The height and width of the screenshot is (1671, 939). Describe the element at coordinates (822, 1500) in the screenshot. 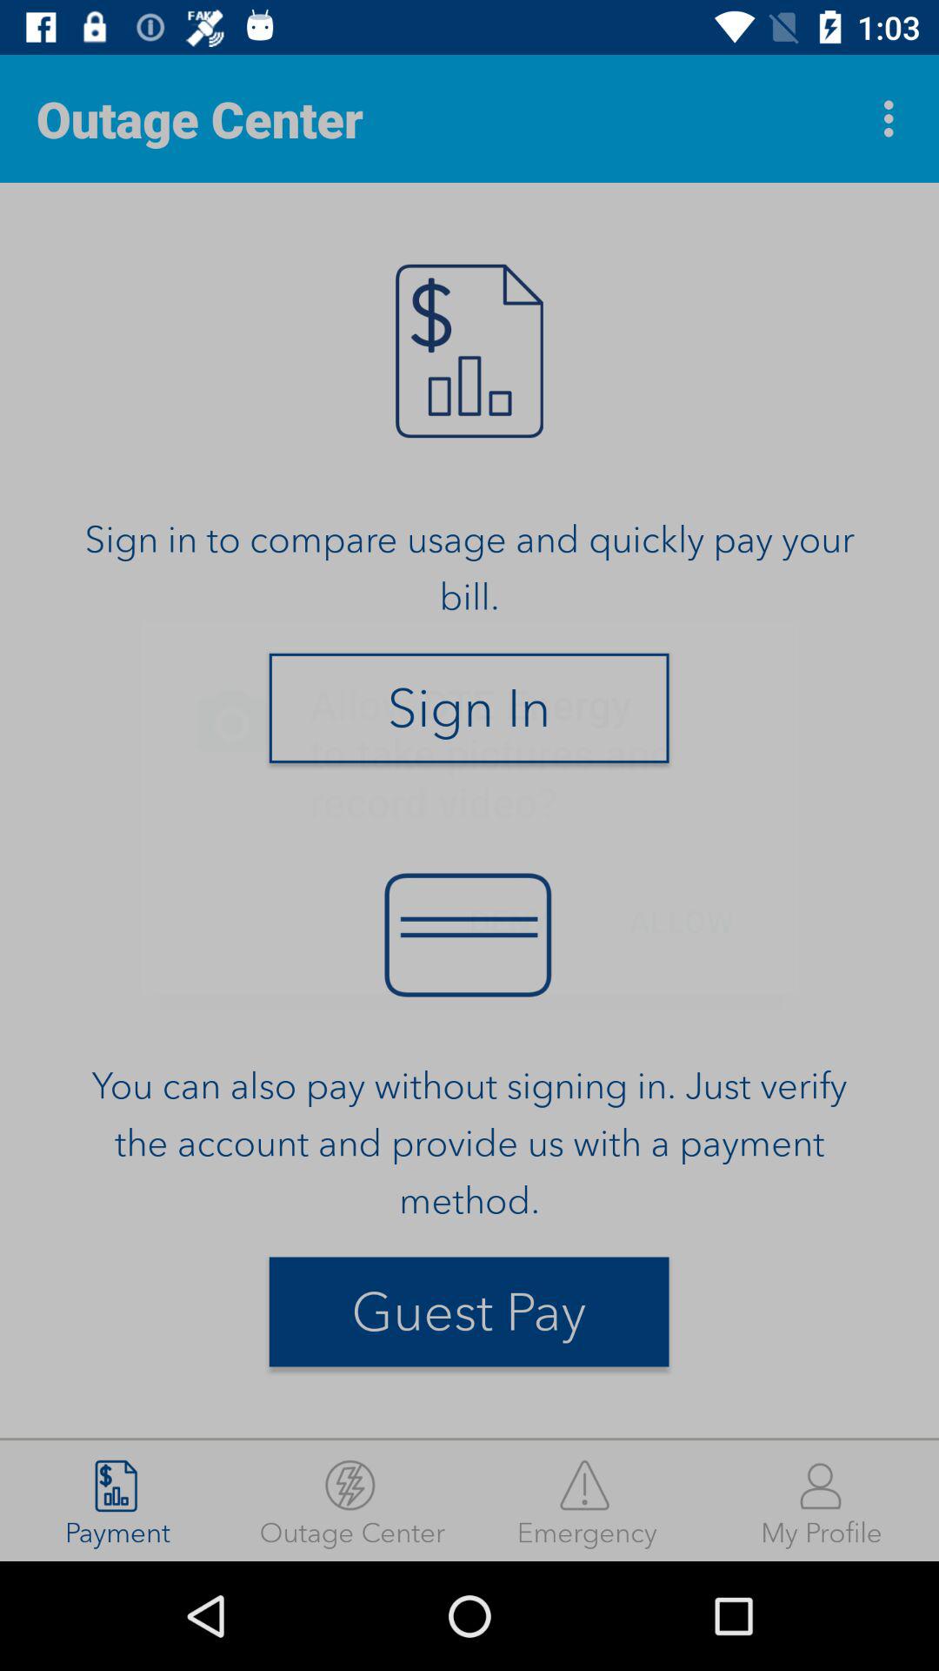

I see `go to my profile` at that location.